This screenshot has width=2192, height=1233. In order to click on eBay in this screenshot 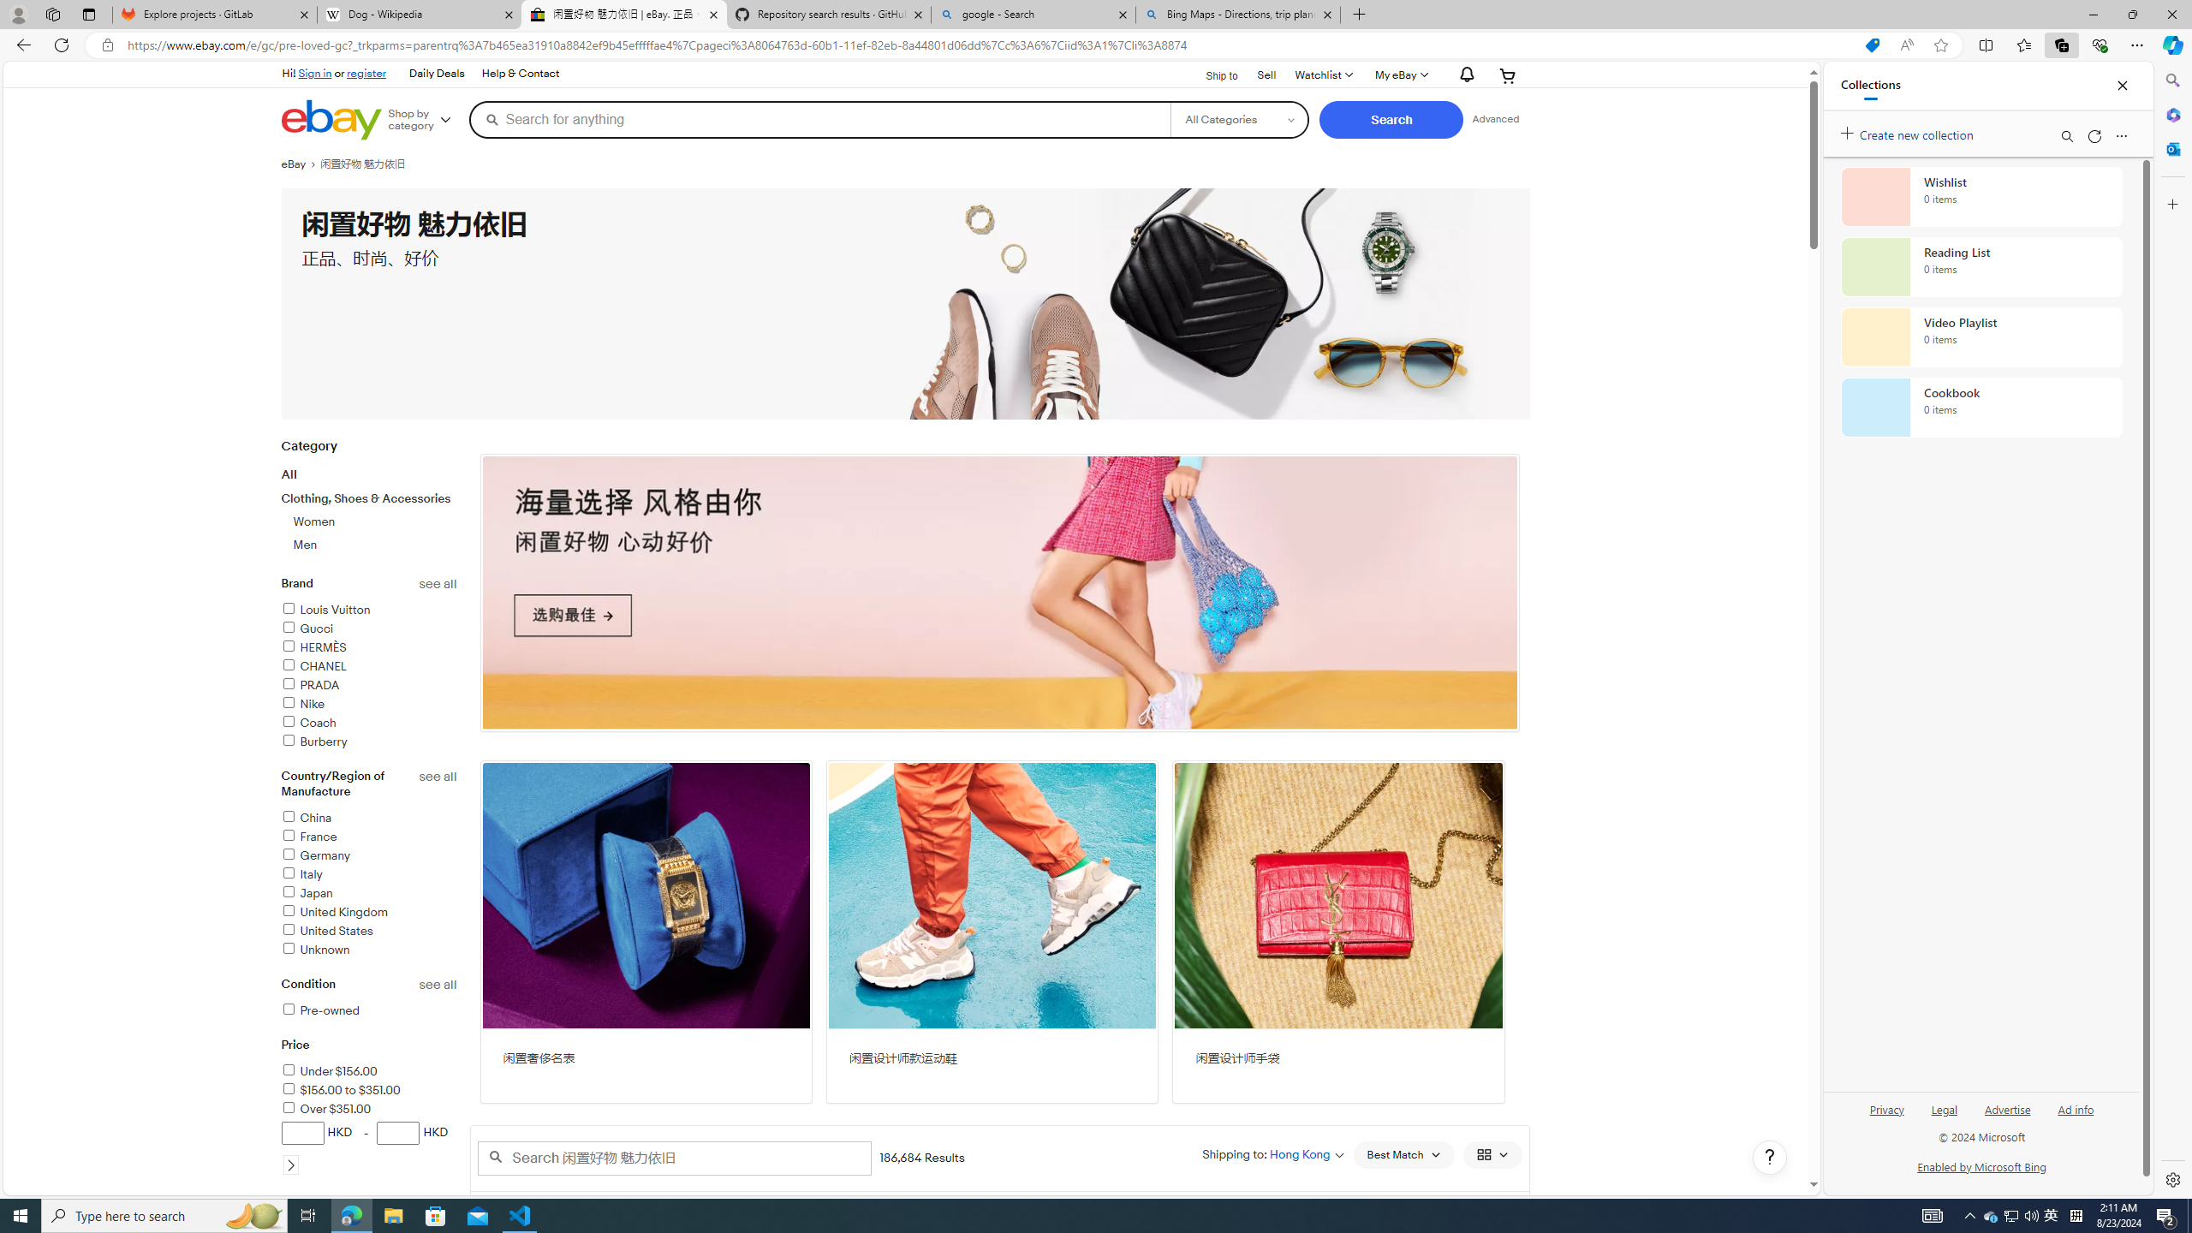, I will do `click(300, 164)`.